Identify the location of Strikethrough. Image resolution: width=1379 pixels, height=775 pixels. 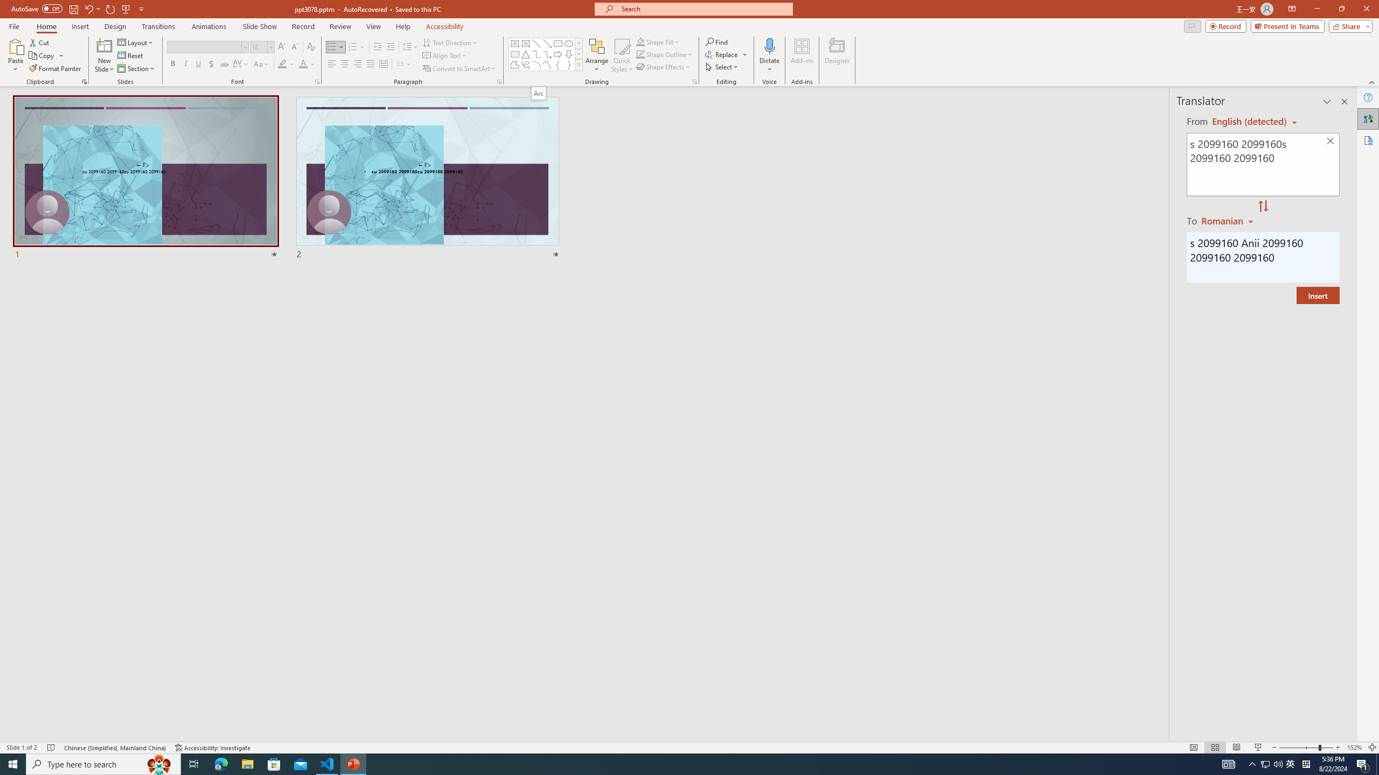
(225, 65).